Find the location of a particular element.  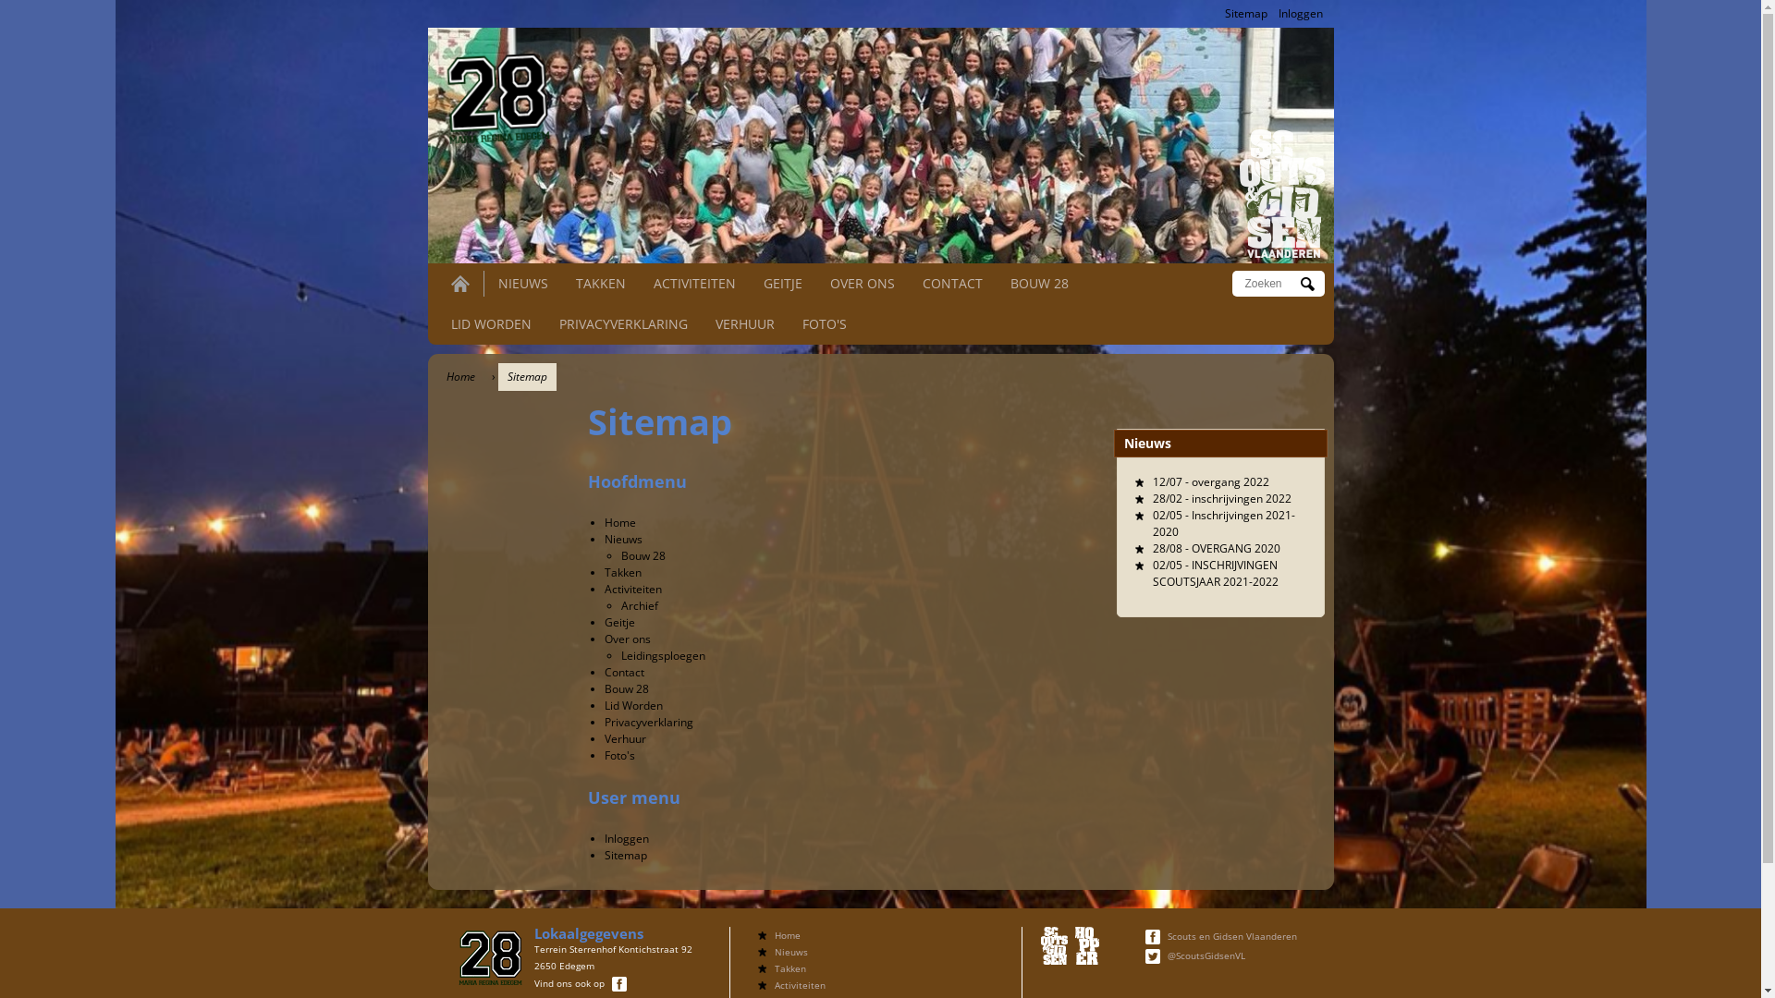

Scouts & Gidsen Vlaanderen op Facebook is located at coordinates (1156, 936).